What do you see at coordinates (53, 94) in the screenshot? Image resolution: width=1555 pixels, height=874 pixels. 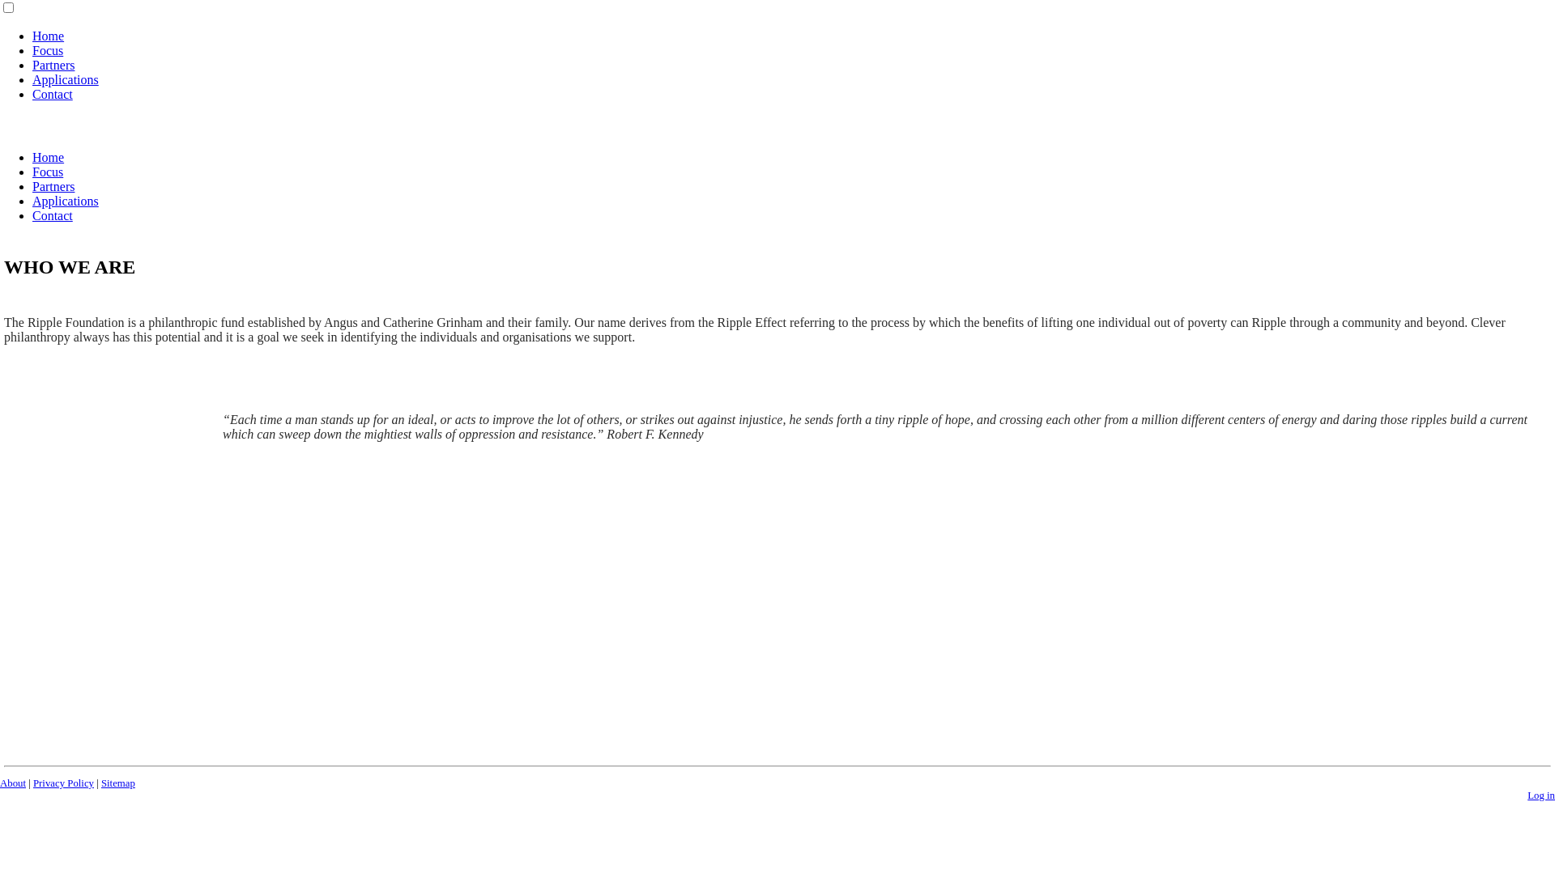 I see `Contact` at bounding box center [53, 94].